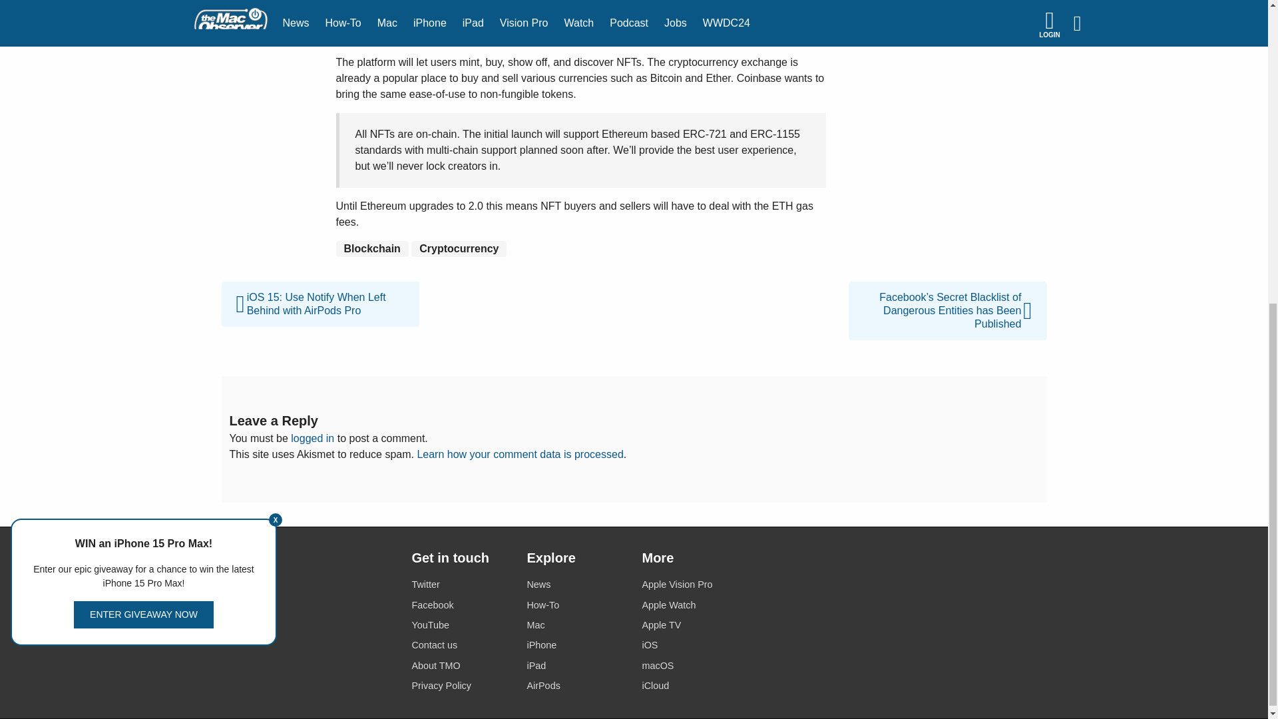 This screenshot has height=719, width=1278. I want to click on AirPods, so click(576, 686).